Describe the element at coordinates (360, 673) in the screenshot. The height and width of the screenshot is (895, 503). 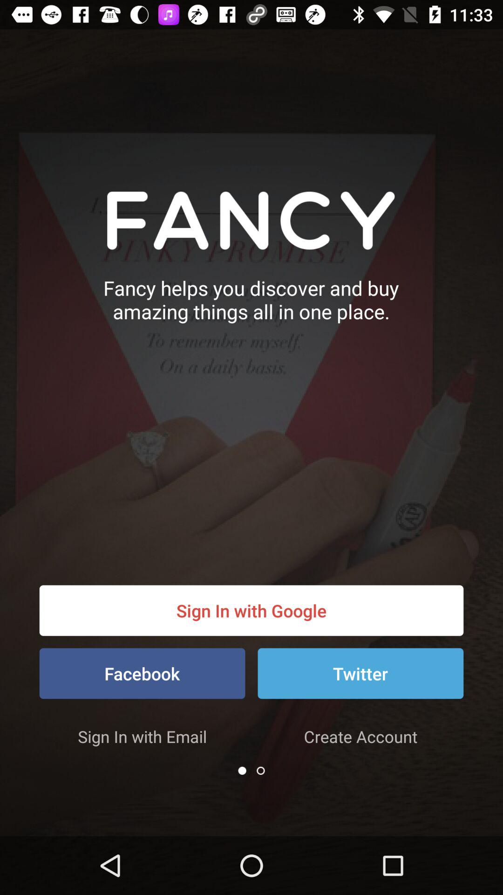
I see `scroll until twitter` at that location.